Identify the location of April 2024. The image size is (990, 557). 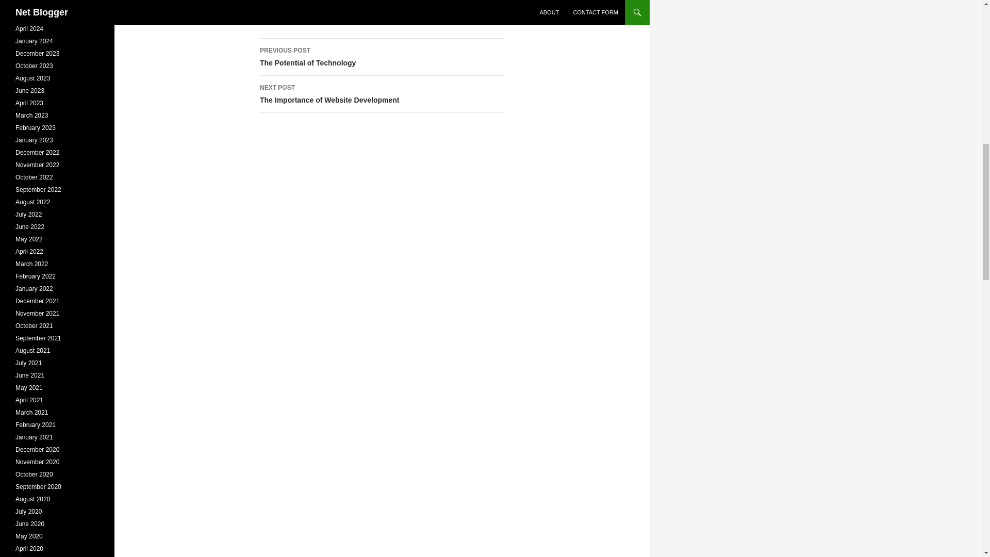
(34, 140).